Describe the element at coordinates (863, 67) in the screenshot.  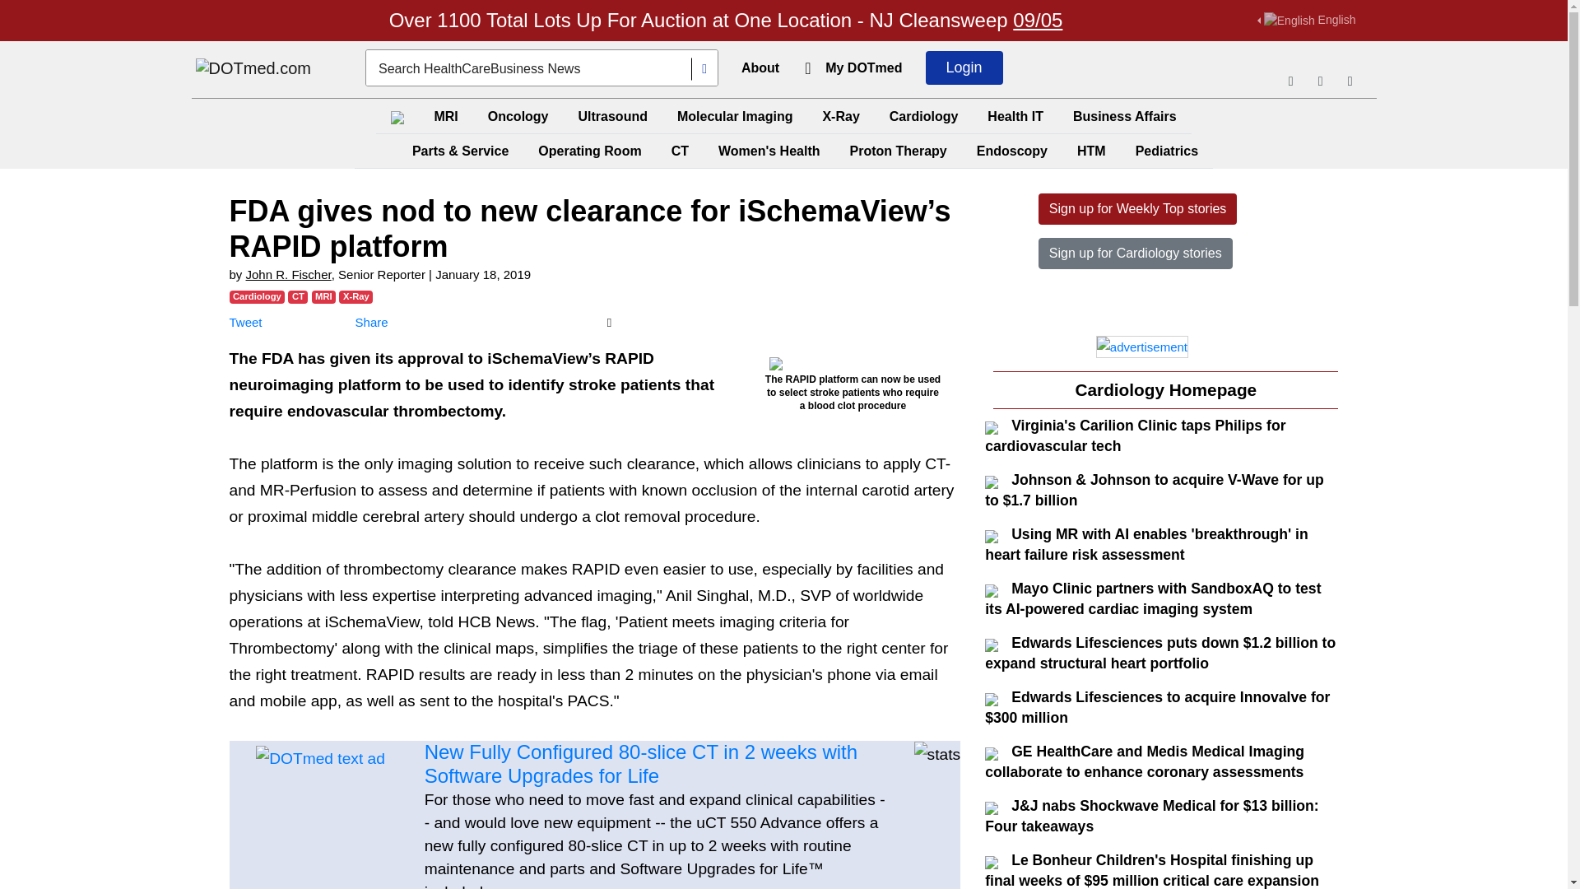
I see `My DOTmed` at that location.